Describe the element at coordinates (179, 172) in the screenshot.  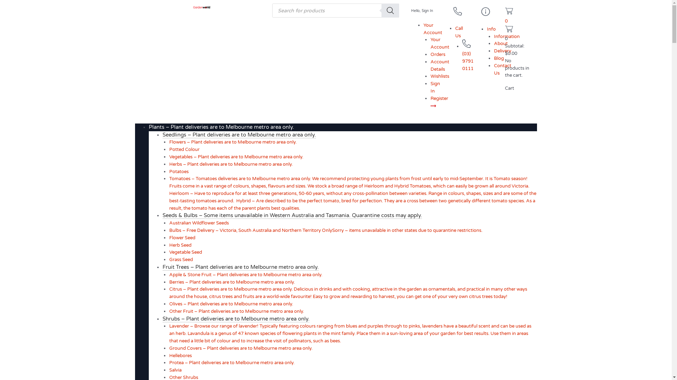
I see `Potatoes` at that location.